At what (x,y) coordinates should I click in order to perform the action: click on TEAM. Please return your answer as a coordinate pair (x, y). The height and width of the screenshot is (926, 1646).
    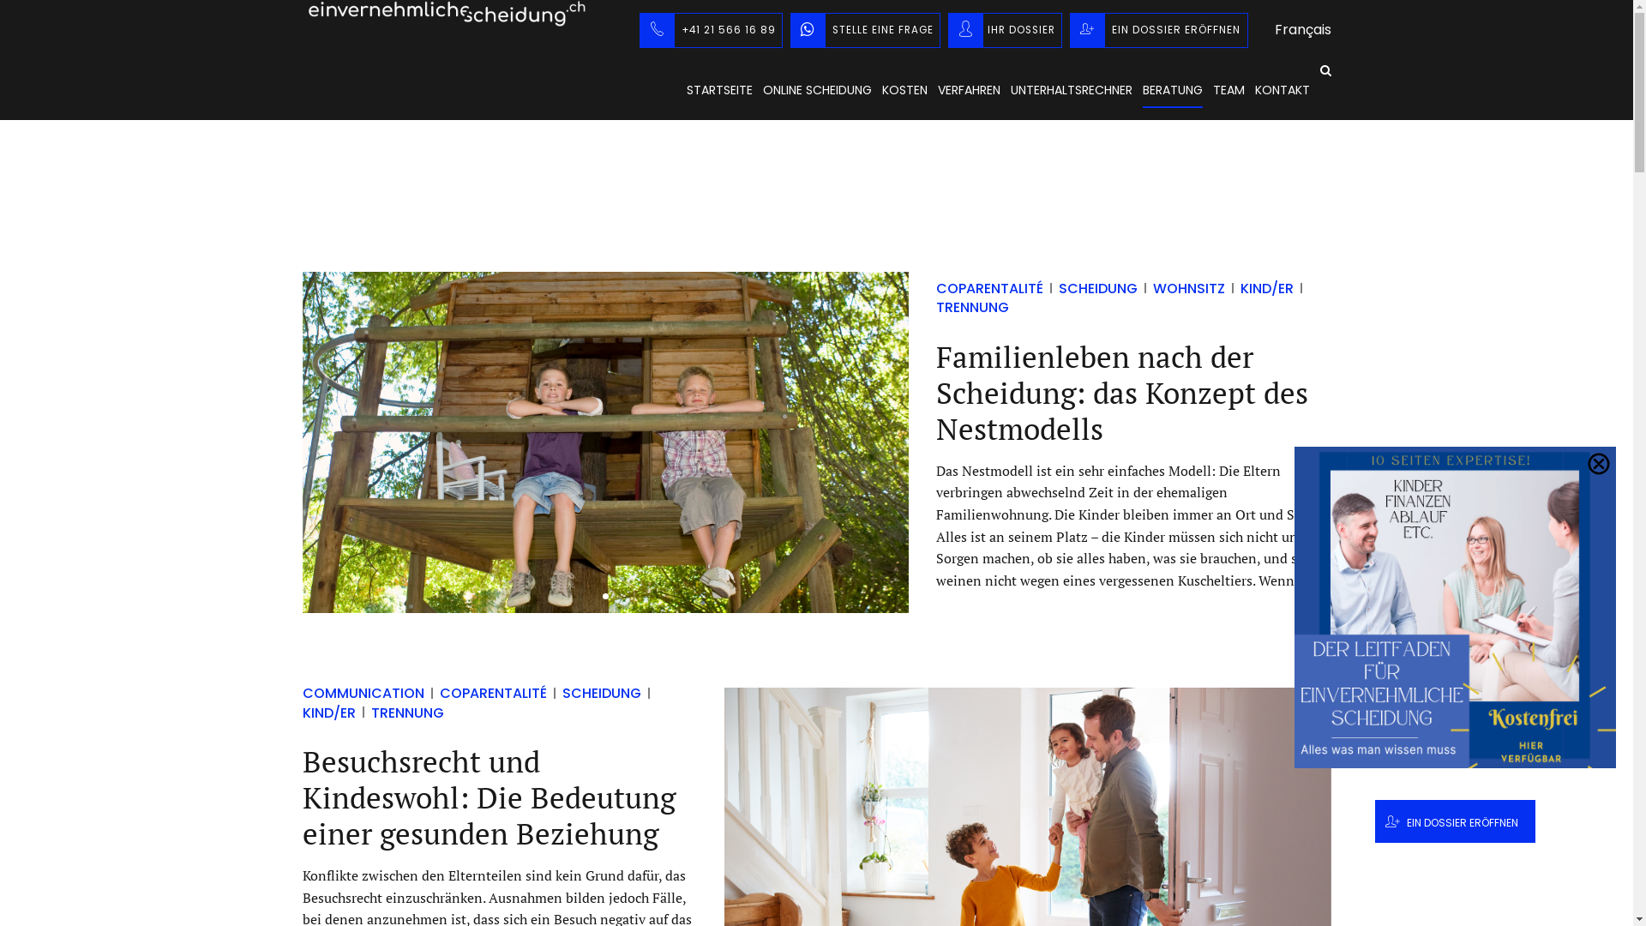
    Looking at the image, I should click on (1228, 90).